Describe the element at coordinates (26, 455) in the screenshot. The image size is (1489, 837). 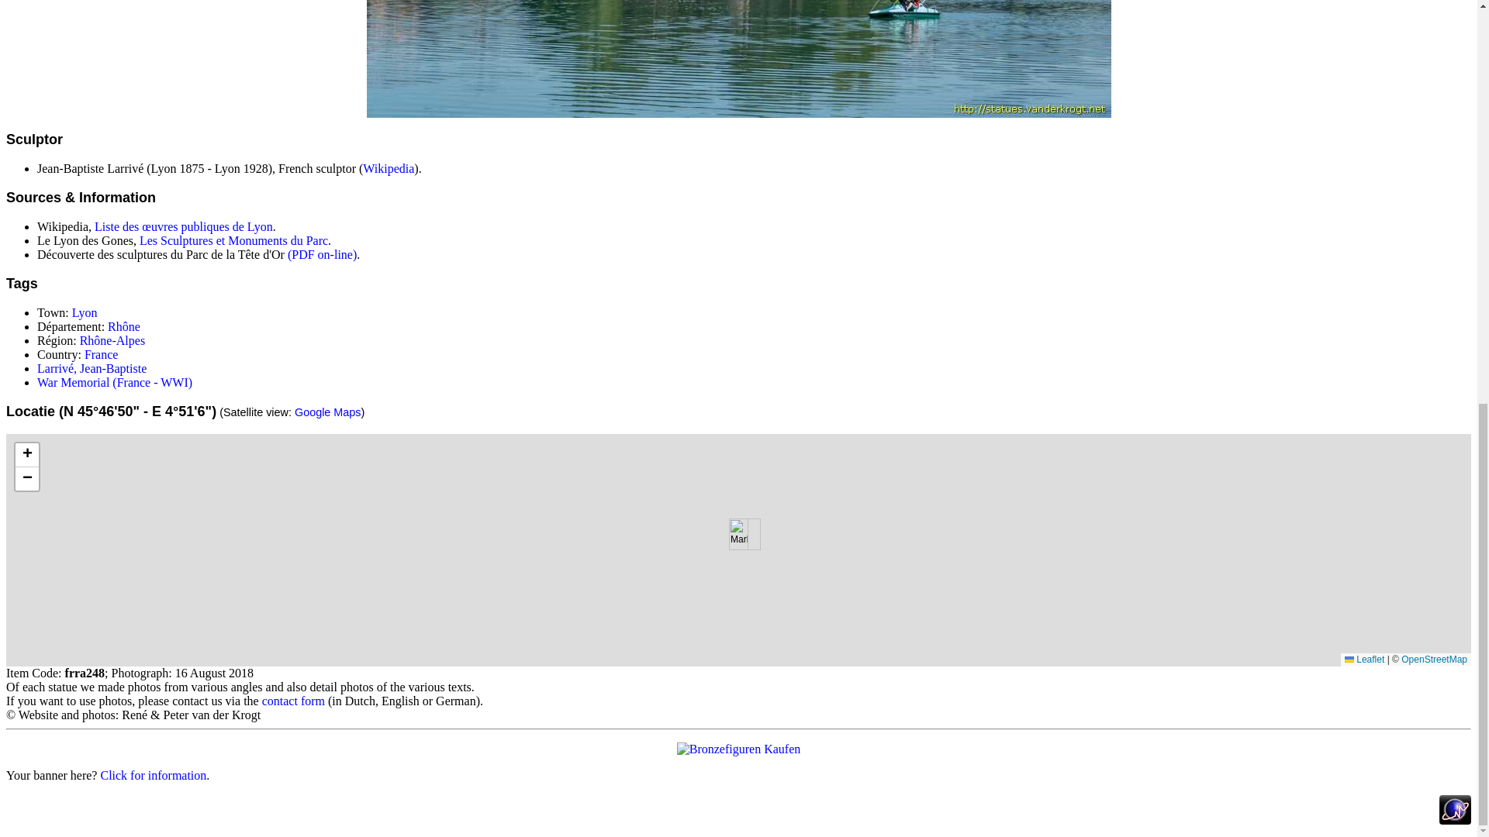
I see `Zoom in` at that location.